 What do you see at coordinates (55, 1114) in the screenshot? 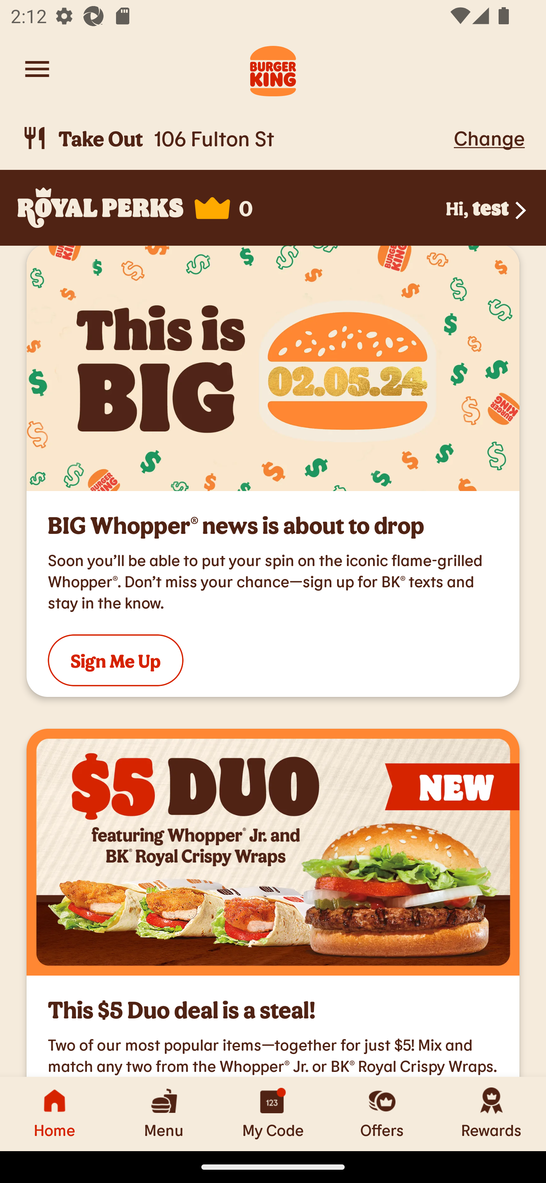
I see `Home` at bounding box center [55, 1114].